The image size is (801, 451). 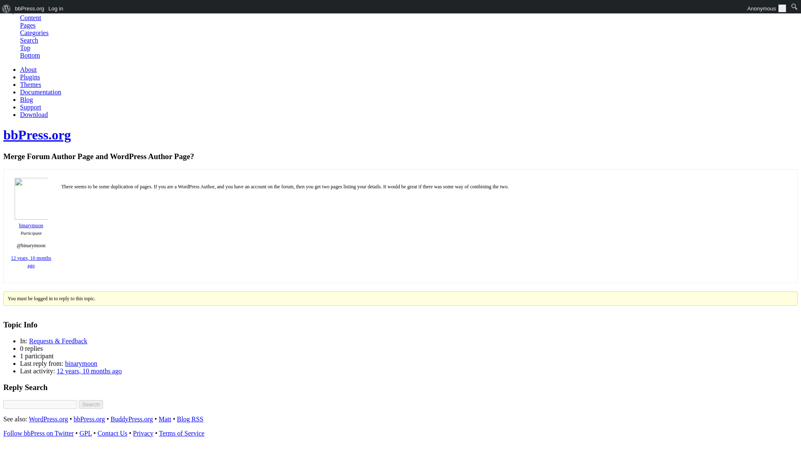 What do you see at coordinates (131, 418) in the screenshot?
I see `BuddyPress.org` at bounding box center [131, 418].